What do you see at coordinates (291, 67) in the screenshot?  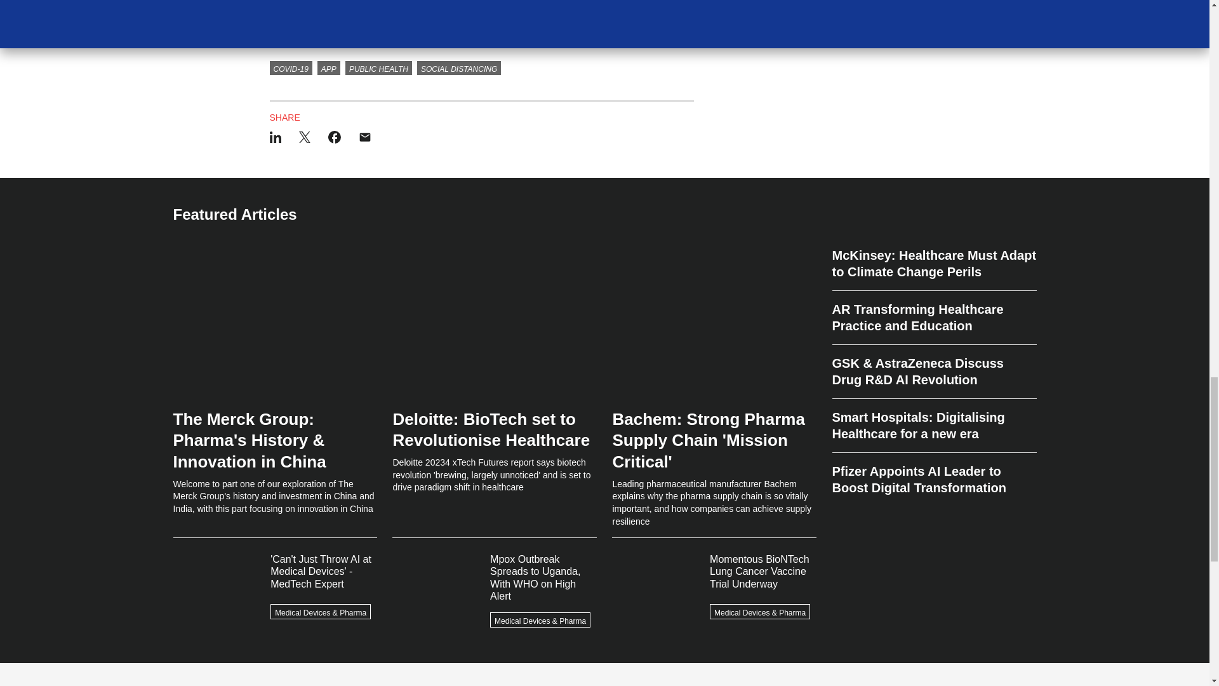 I see `COVID-19` at bounding box center [291, 67].